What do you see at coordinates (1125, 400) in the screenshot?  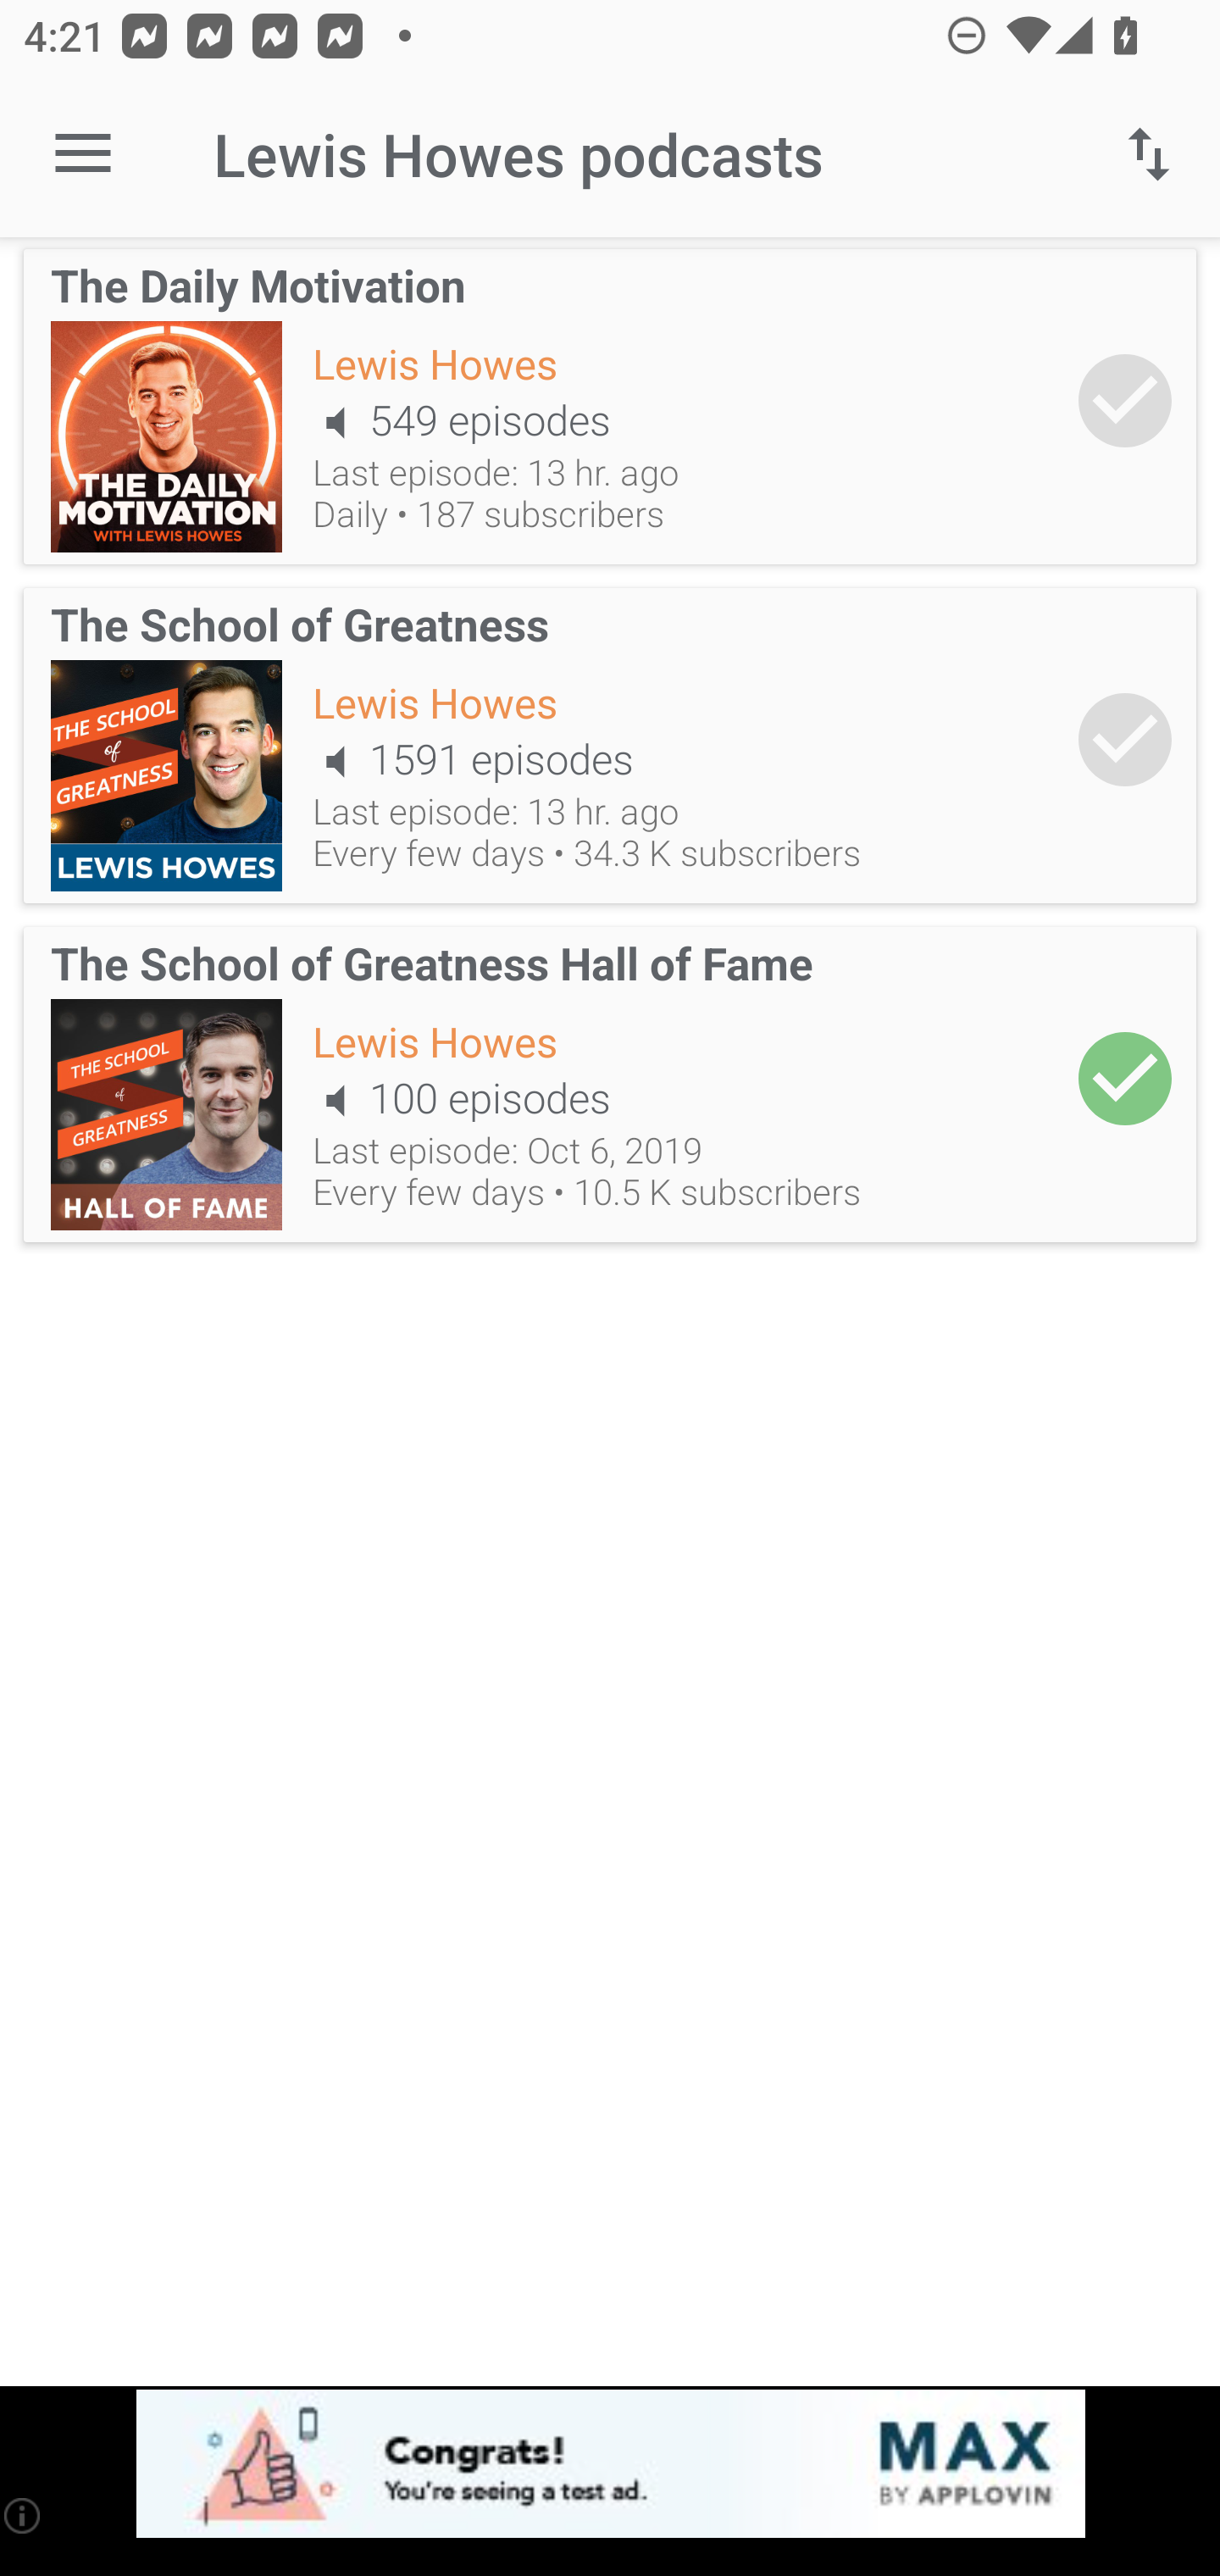 I see `Add` at bounding box center [1125, 400].